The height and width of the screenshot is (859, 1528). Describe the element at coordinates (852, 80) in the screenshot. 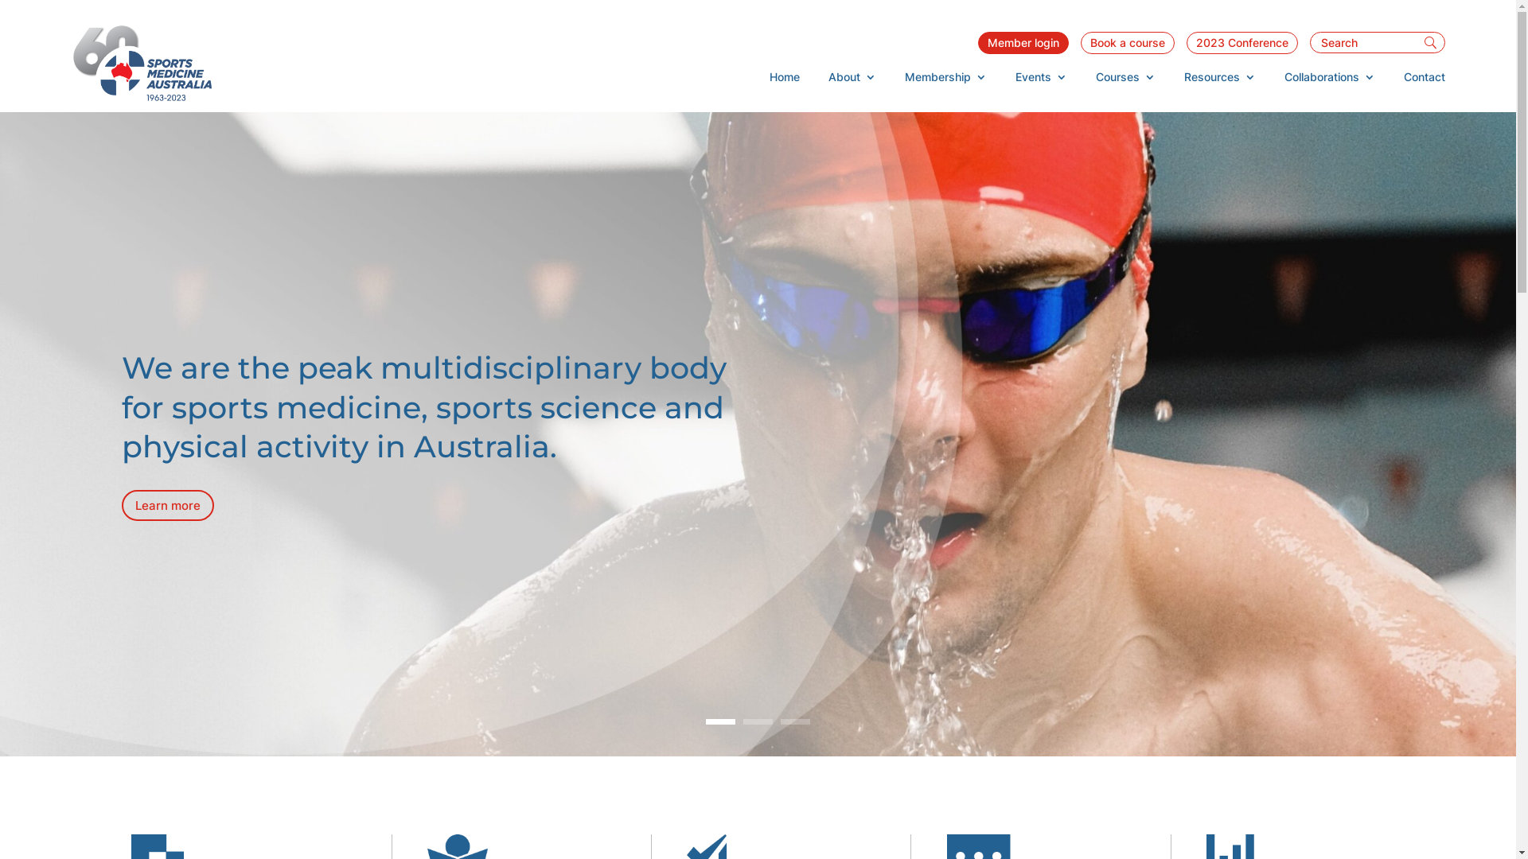

I see `About` at that location.